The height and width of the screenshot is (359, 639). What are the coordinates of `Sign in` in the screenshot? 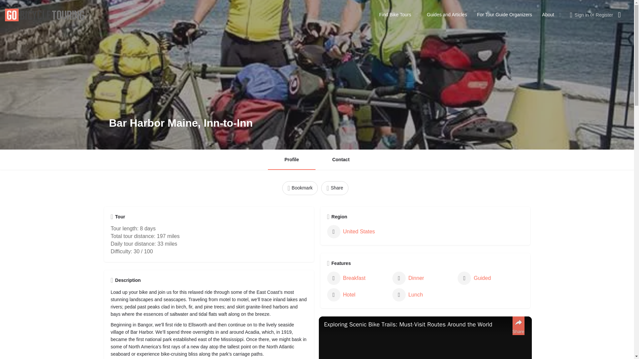 It's located at (582, 15).